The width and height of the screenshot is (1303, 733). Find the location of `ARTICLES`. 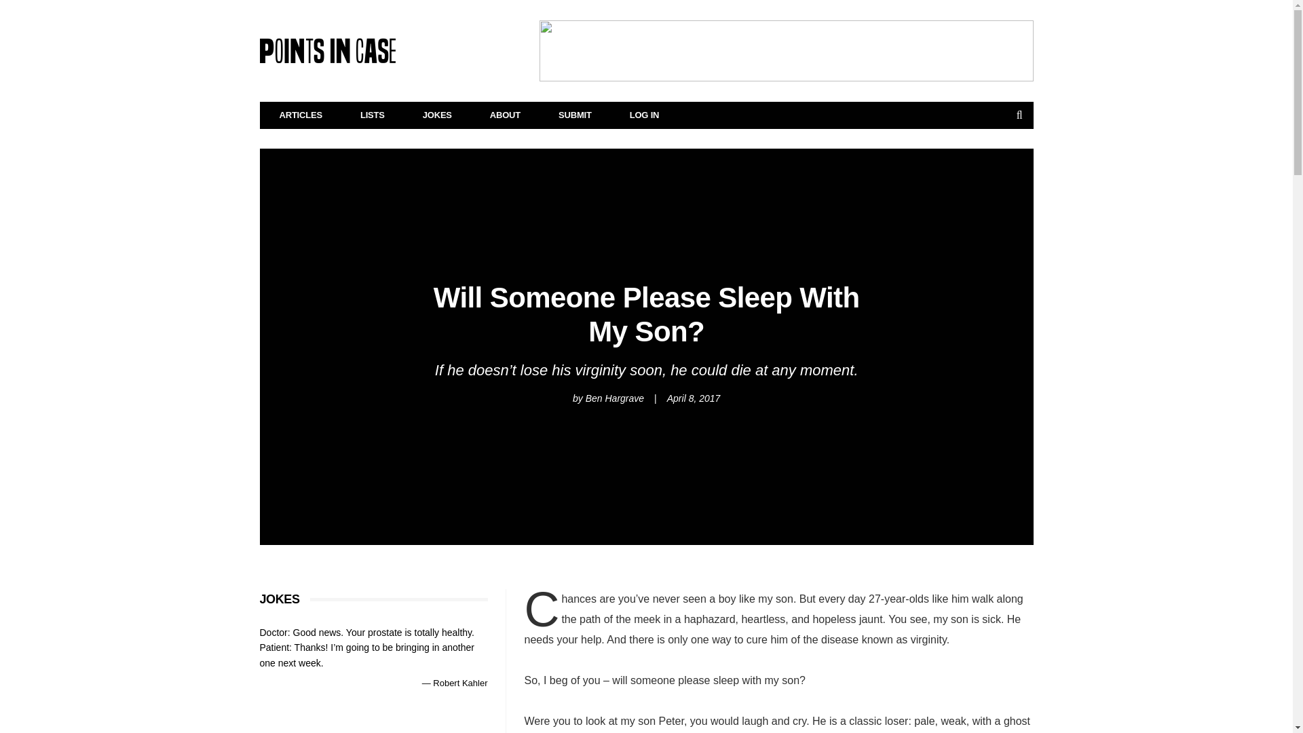

ARTICLES is located at coordinates (301, 115).